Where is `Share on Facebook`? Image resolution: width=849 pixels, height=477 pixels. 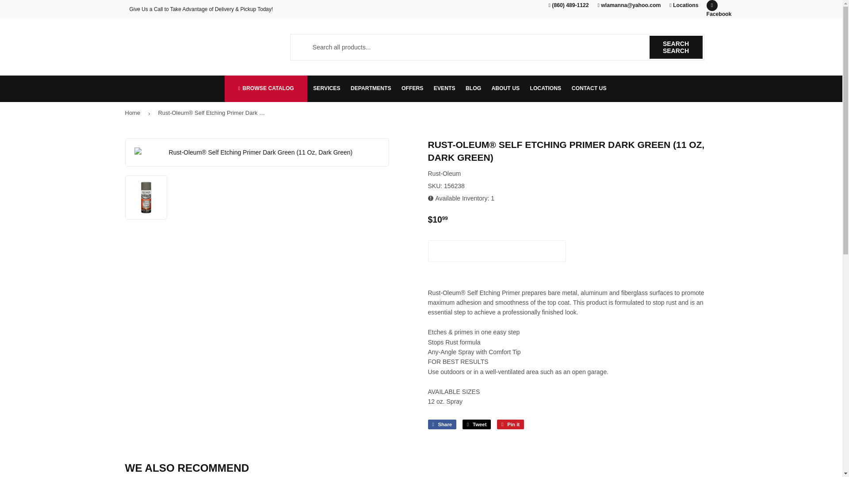
Share on Facebook is located at coordinates (442, 424).